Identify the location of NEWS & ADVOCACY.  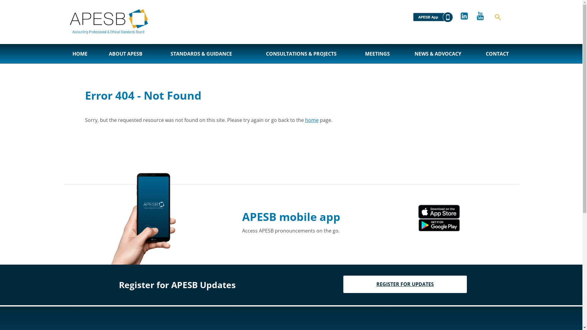
(438, 54).